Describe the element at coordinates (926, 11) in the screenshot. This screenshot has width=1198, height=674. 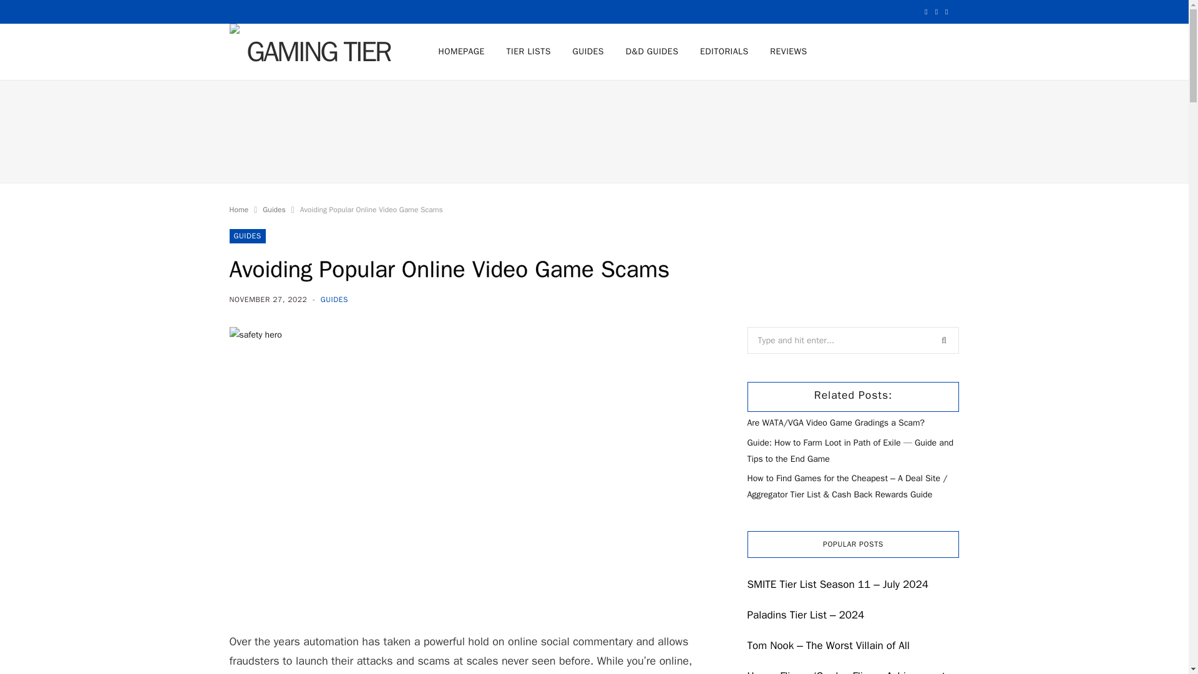
I see `Facebook` at that location.